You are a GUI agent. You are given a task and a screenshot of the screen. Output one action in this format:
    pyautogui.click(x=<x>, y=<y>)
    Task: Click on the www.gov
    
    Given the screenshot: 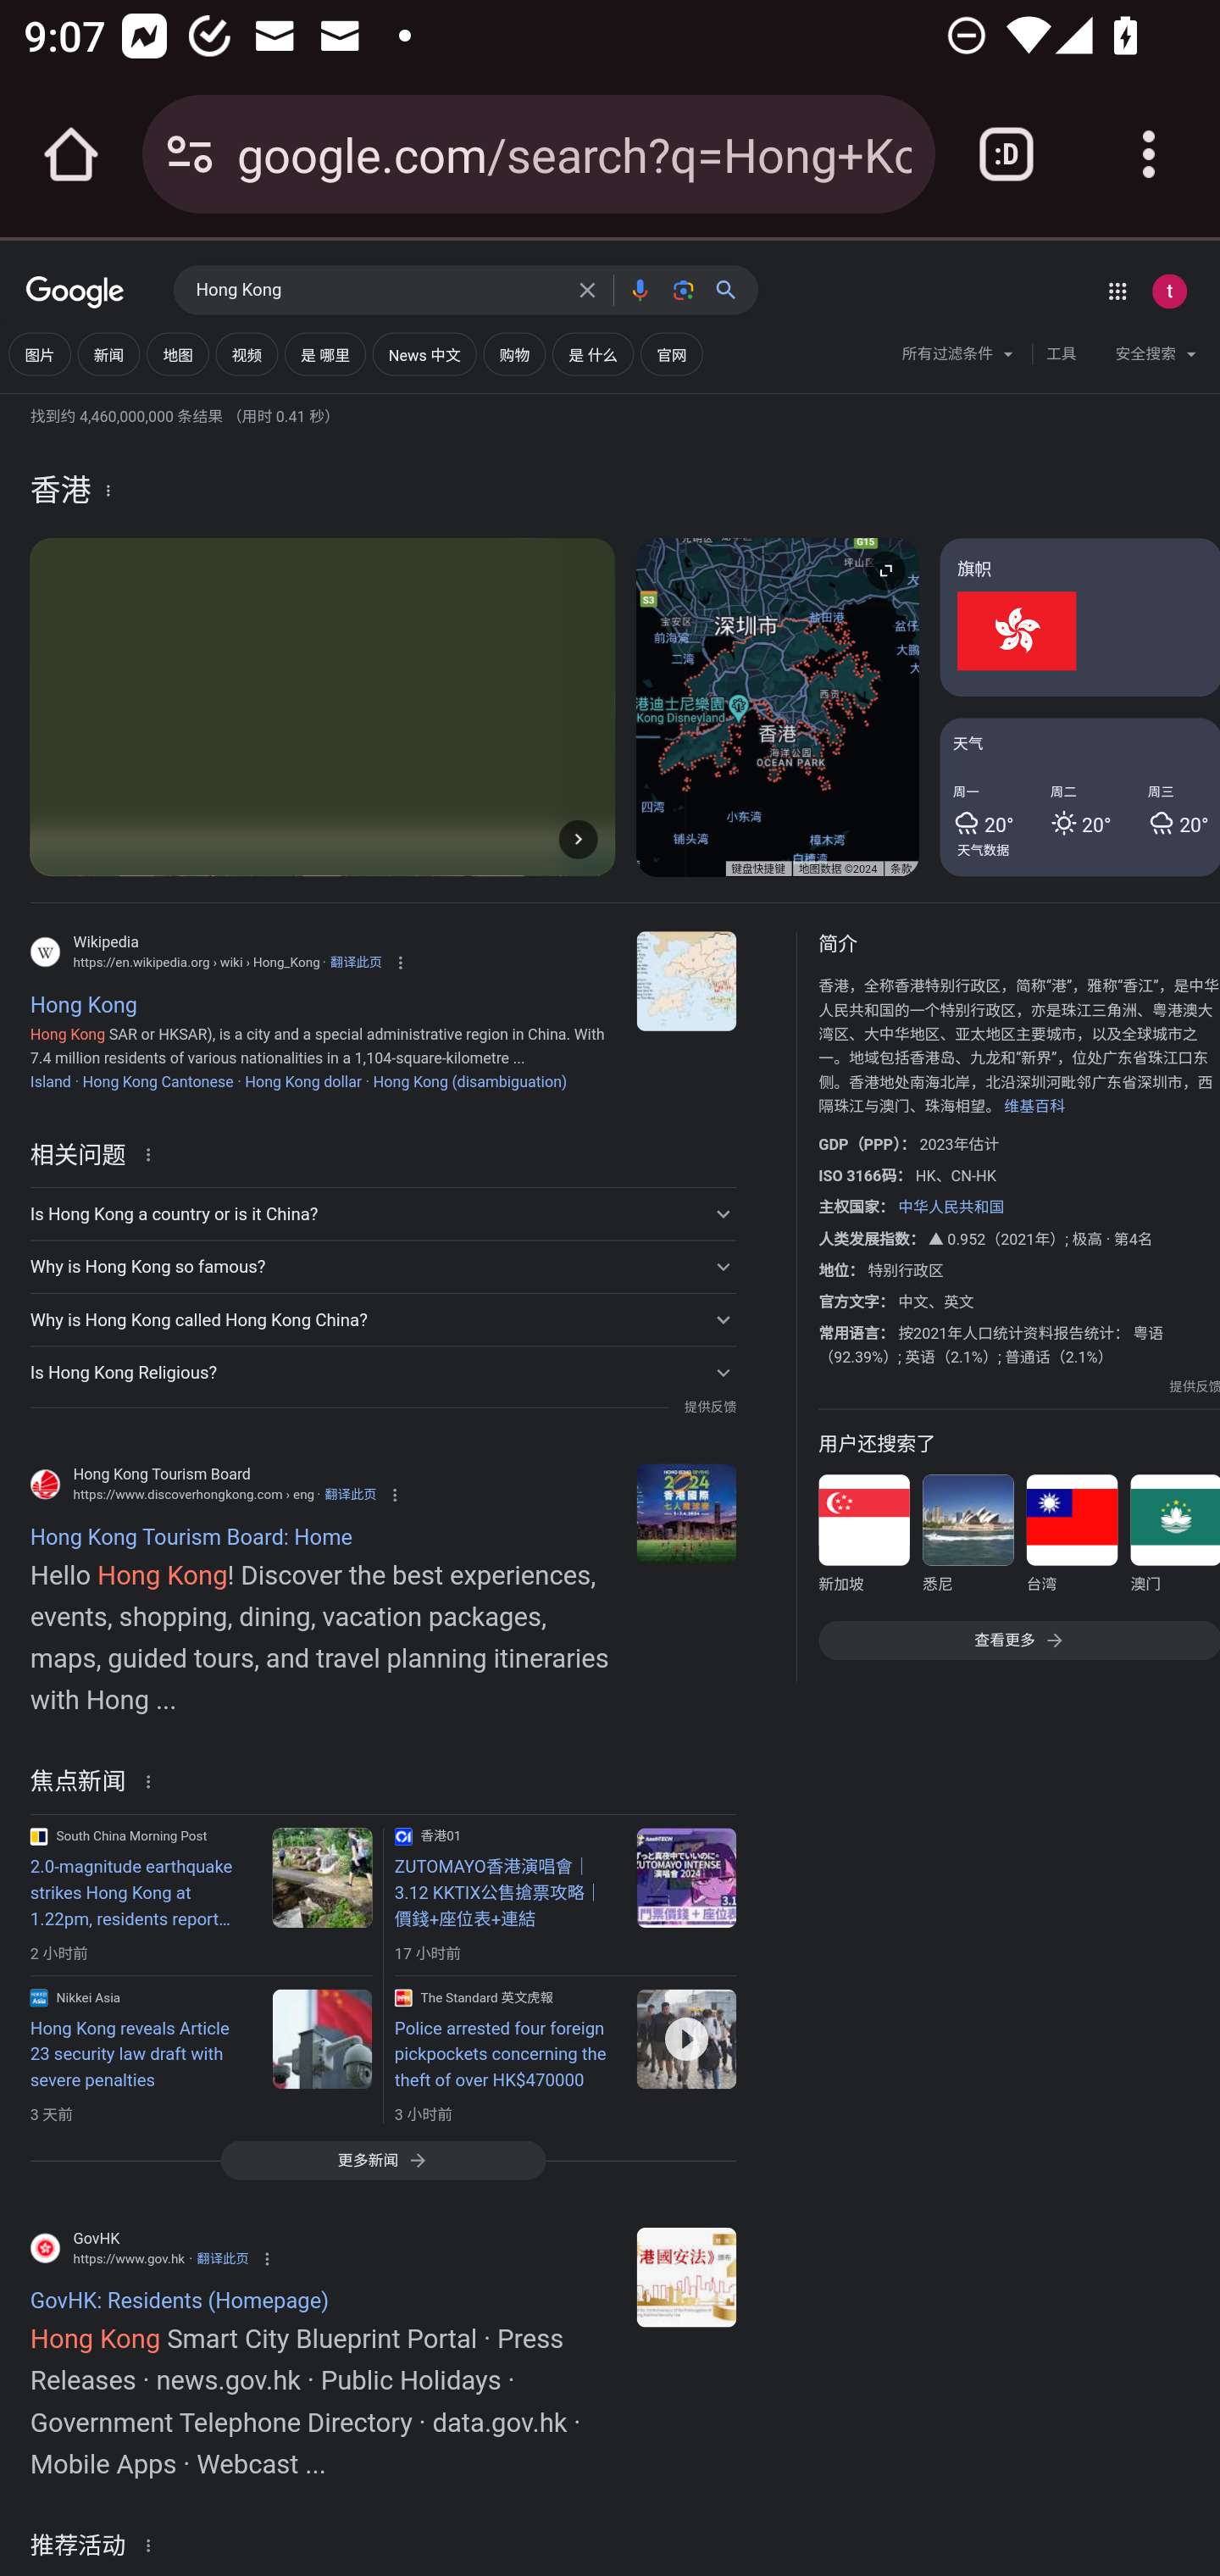 What is the action you would take?
    pyautogui.click(x=686, y=2277)
    